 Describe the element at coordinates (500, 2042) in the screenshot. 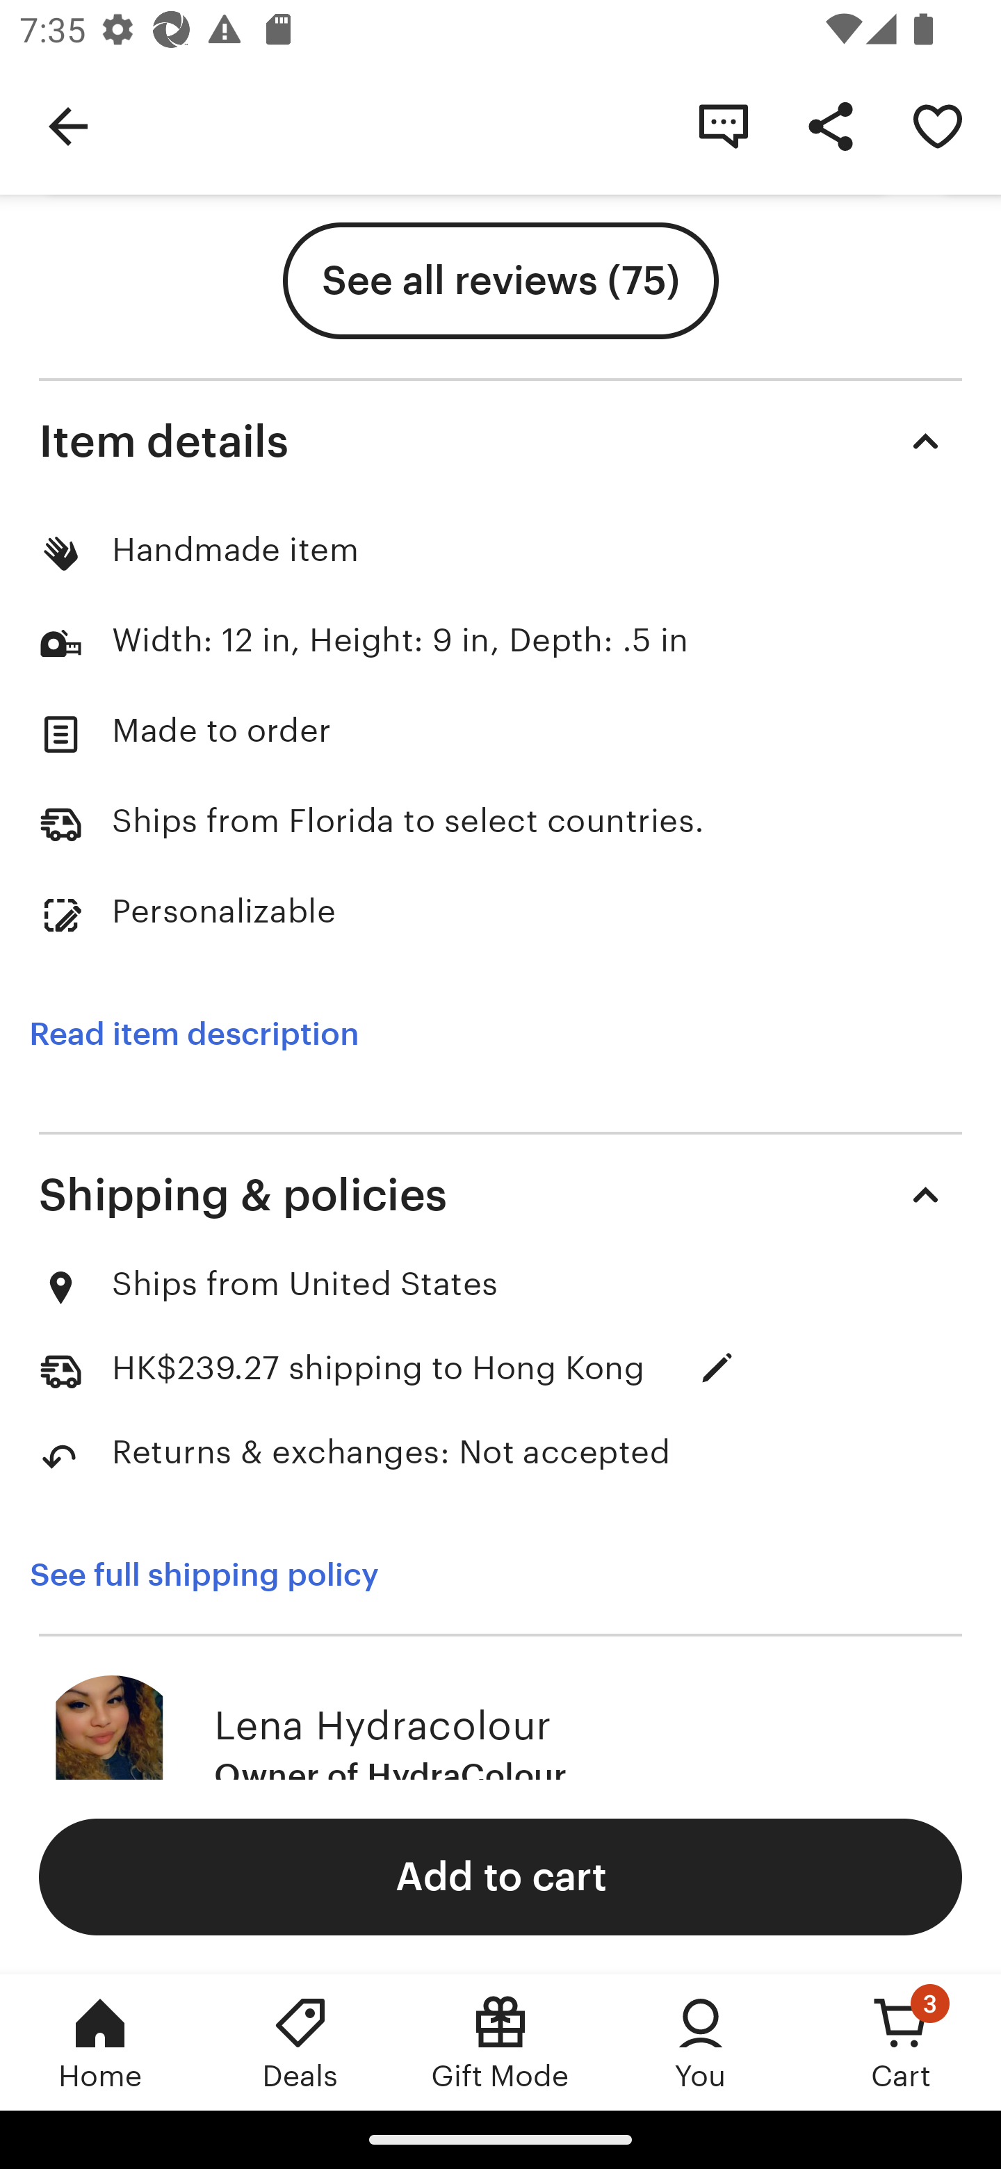

I see `Gift Mode` at that location.